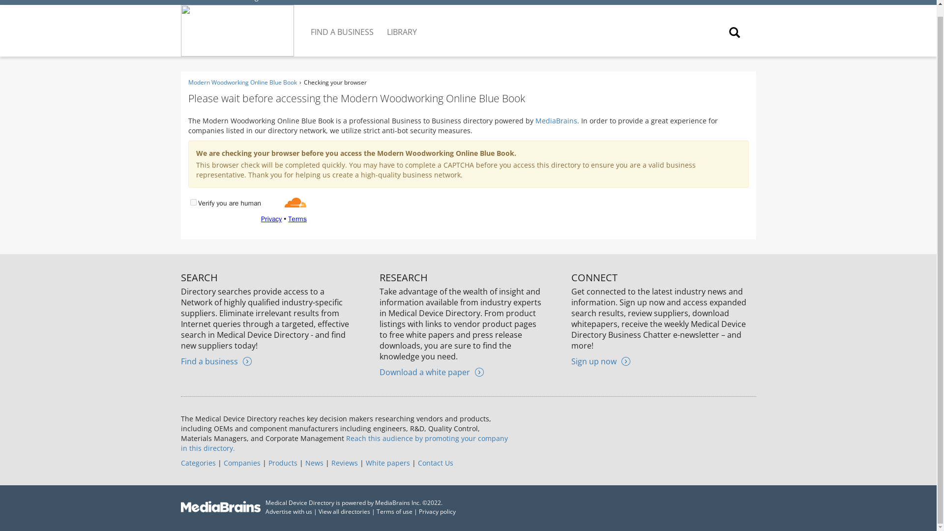 This screenshot has width=944, height=531. Describe the element at coordinates (344, 463) in the screenshot. I see `Reviews` at that location.